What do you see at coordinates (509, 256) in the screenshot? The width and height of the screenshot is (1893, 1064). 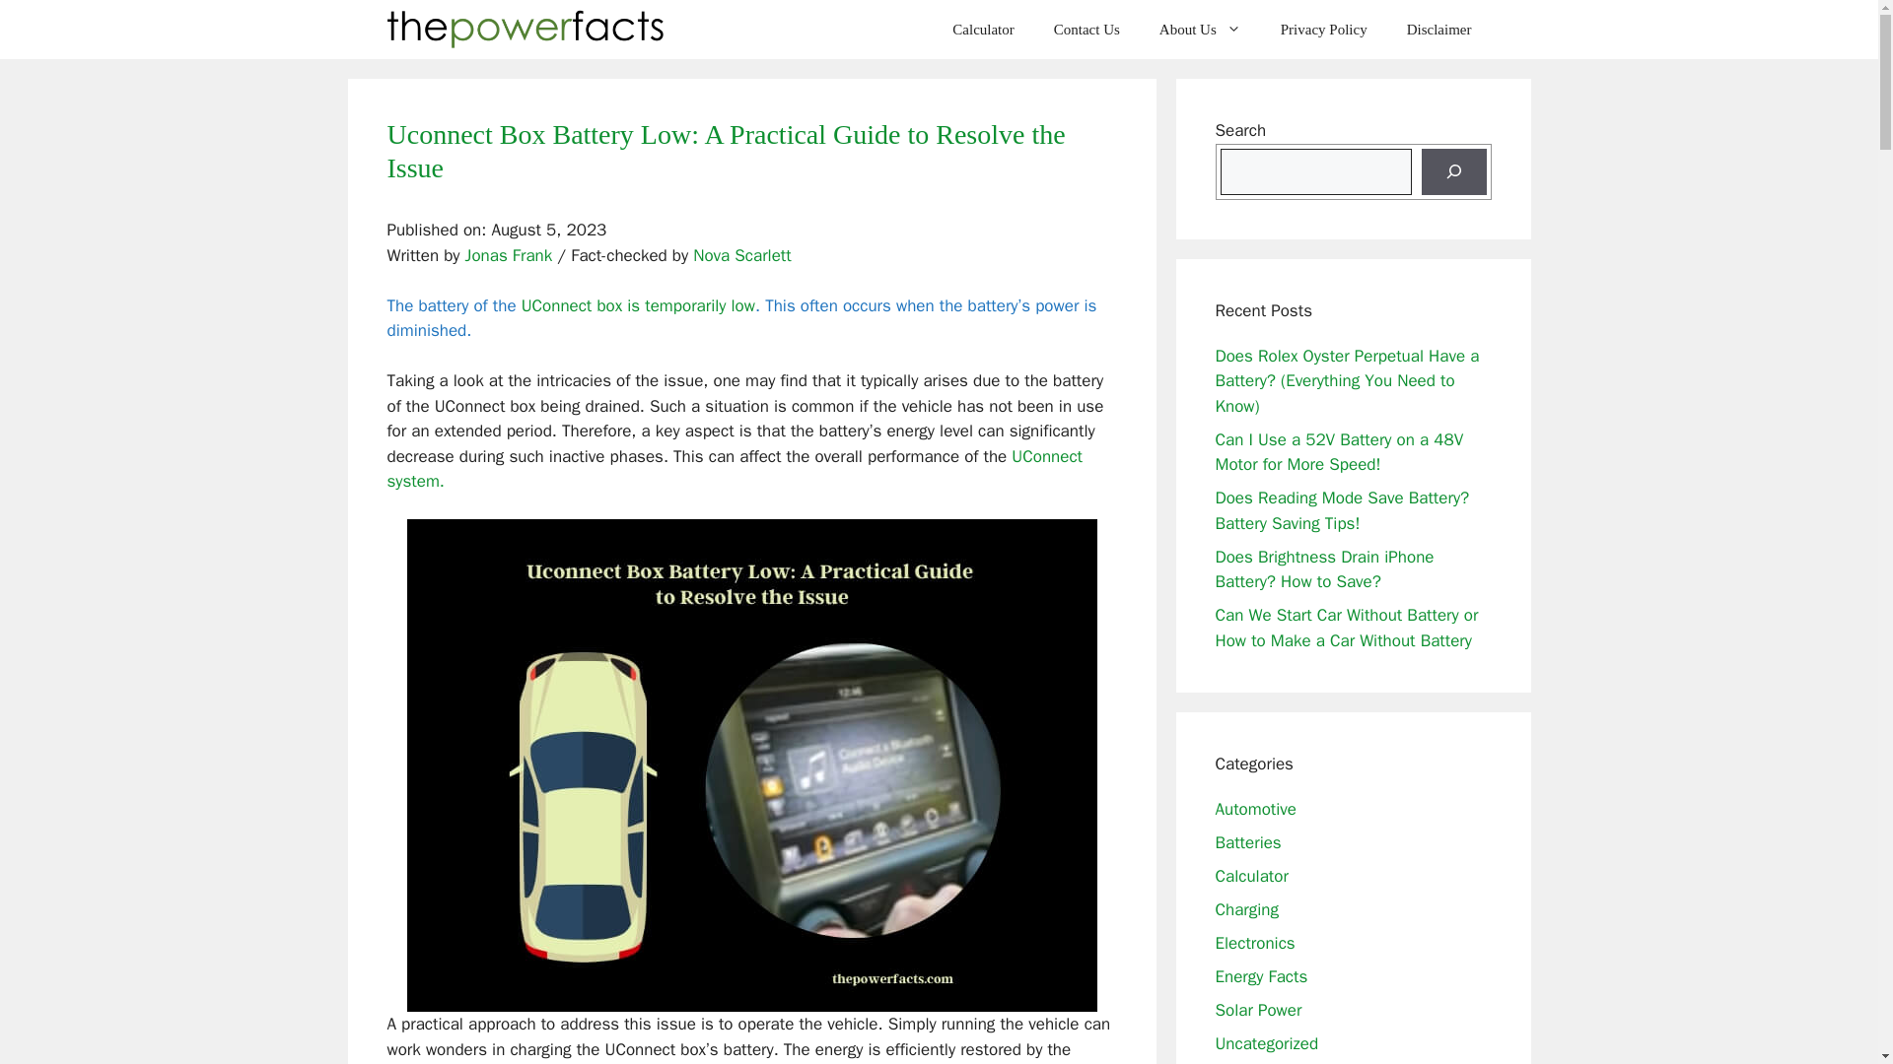 I see `Jonas Frank` at bounding box center [509, 256].